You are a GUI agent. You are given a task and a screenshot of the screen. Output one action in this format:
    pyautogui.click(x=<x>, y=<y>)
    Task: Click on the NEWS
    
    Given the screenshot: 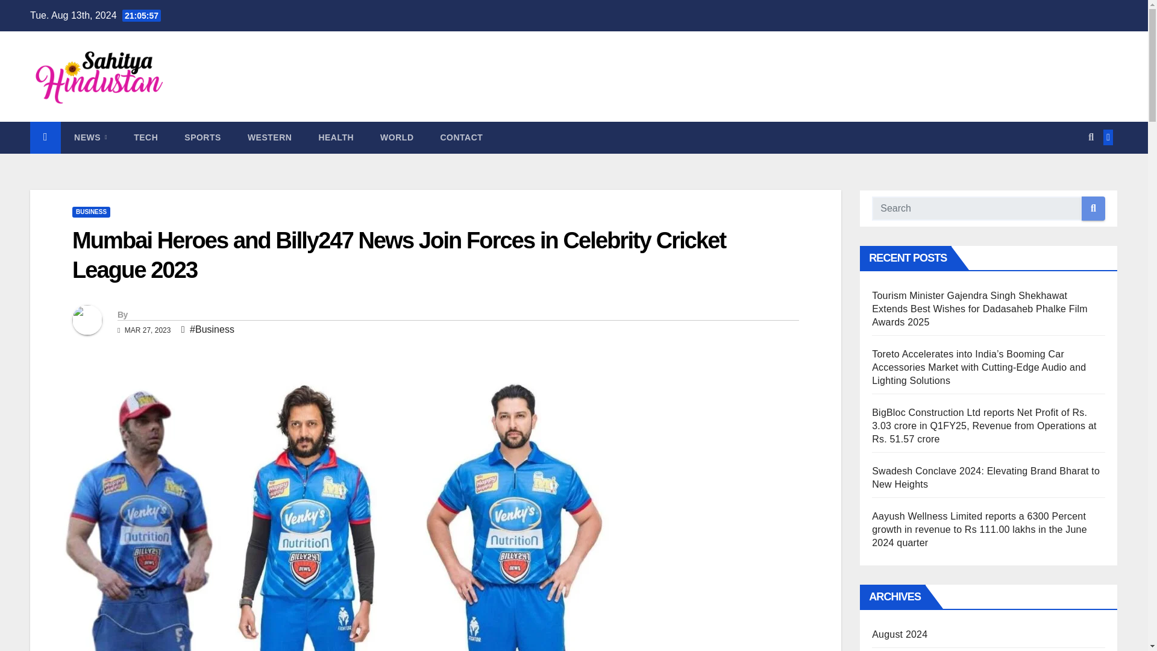 What is the action you would take?
    pyautogui.click(x=90, y=137)
    